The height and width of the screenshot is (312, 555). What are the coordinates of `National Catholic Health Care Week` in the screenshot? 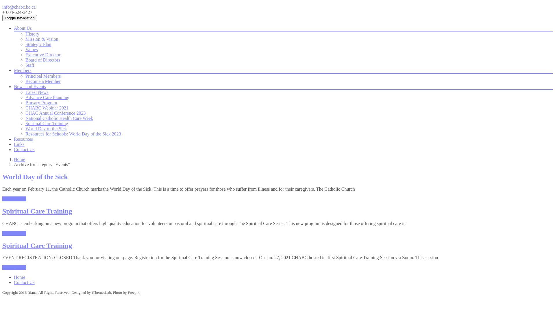 It's located at (59, 118).